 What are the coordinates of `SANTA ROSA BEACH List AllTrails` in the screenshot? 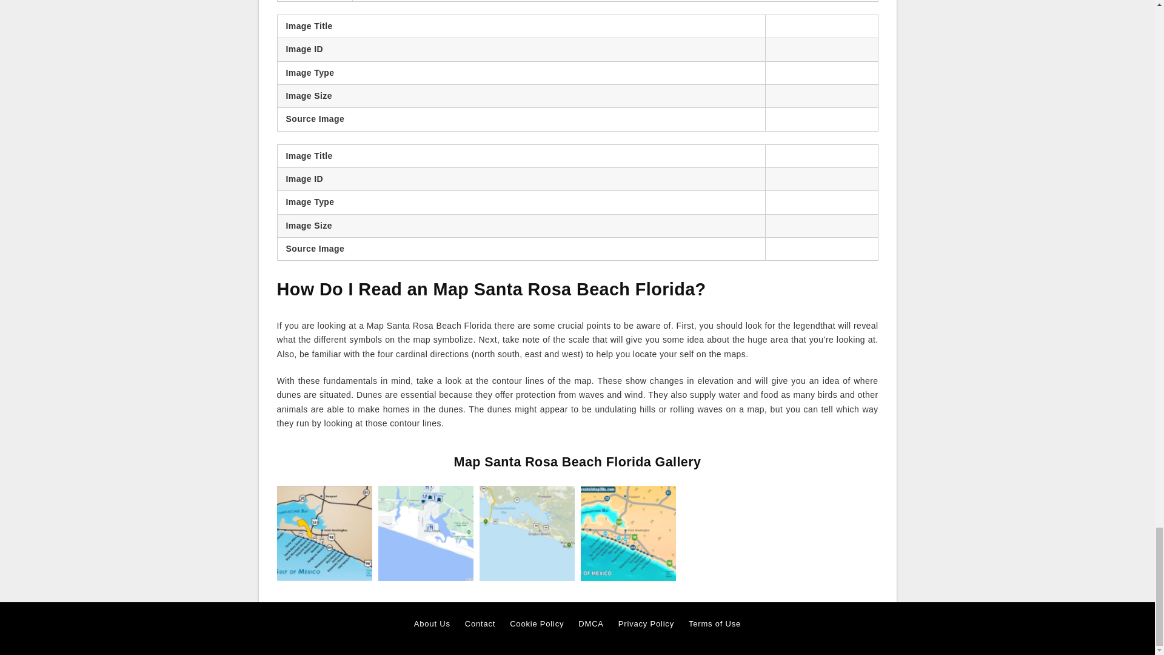 It's located at (526, 532).